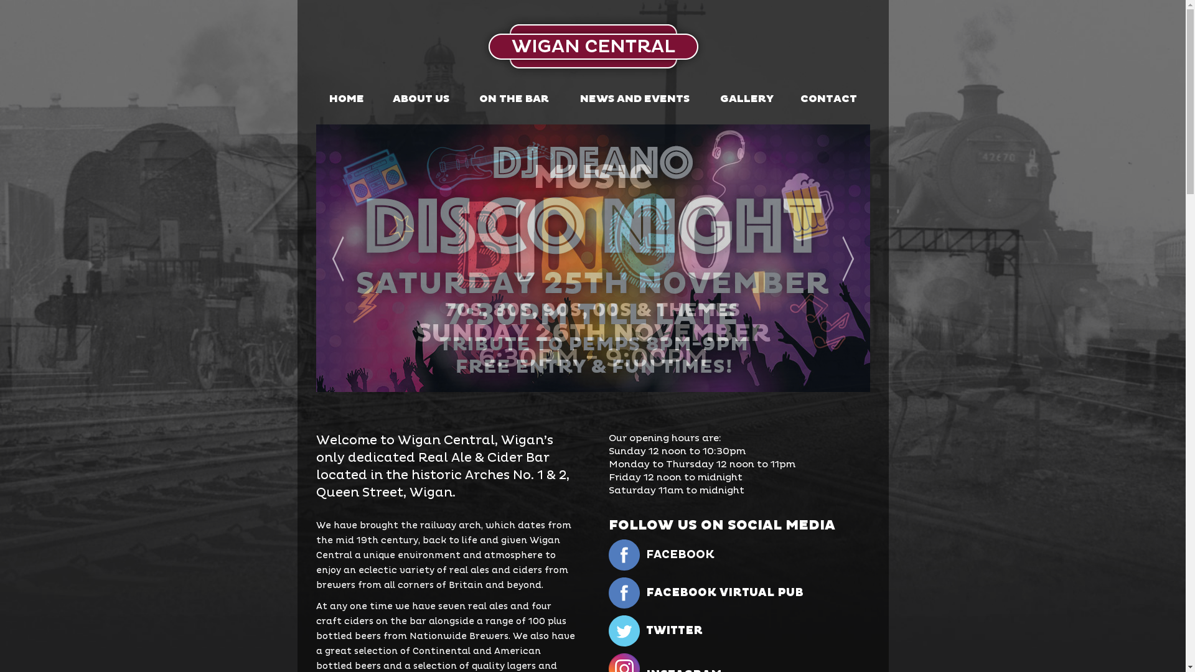  Describe the element at coordinates (347, 100) in the screenshot. I see `HOME` at that location.